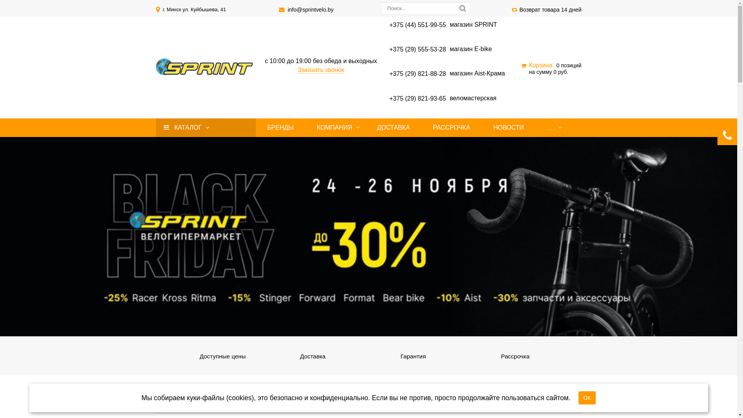  What do you see at coordinates (418, 74) in the screenshot?
I see `+375 (29) 821-88-28` at bounding box center [418, 74].